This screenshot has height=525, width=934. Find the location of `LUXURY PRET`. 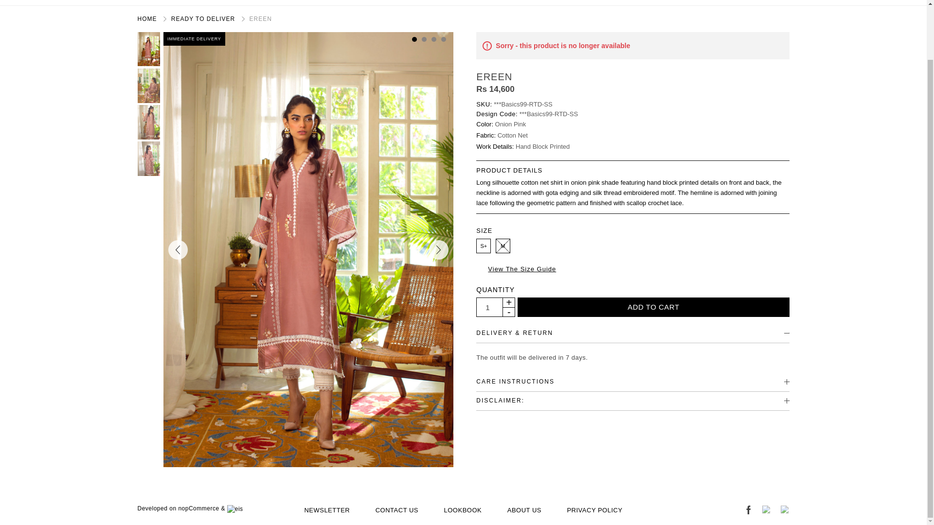

LUXURY PRET is located at coordinates (405, 2).